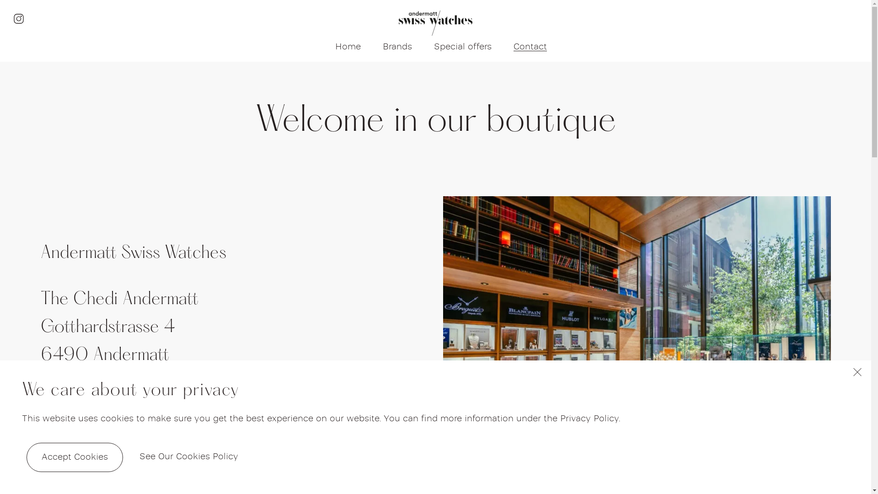 This screenshot has width=878, height=494. Describe the element at coordinates (852, 375) in the screenshot. I see `No` at that location.